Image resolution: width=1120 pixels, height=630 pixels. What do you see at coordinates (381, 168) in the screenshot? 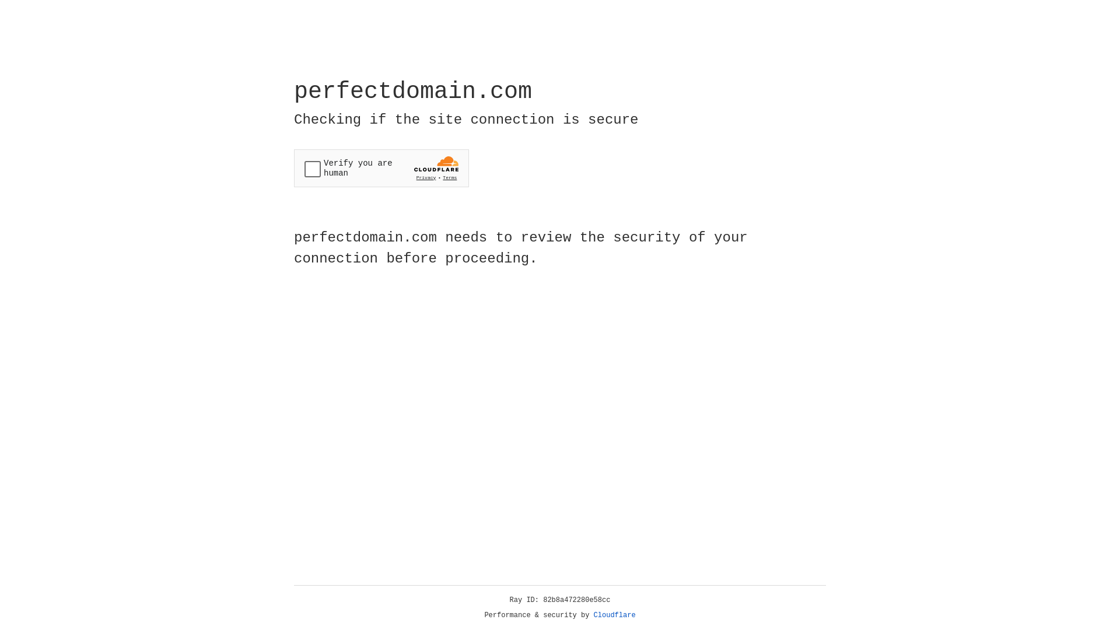
I see `Widget containing a Cloudflare security challenge` at bounding box center [381, 168].